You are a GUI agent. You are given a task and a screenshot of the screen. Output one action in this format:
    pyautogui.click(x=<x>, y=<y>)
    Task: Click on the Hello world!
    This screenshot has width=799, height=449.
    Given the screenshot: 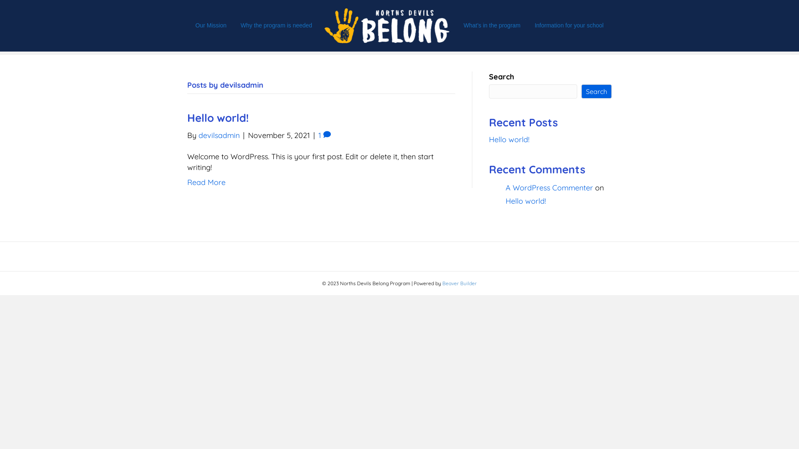 What is the action you would take?
    pyautogui.click(x=526, y=201)
    